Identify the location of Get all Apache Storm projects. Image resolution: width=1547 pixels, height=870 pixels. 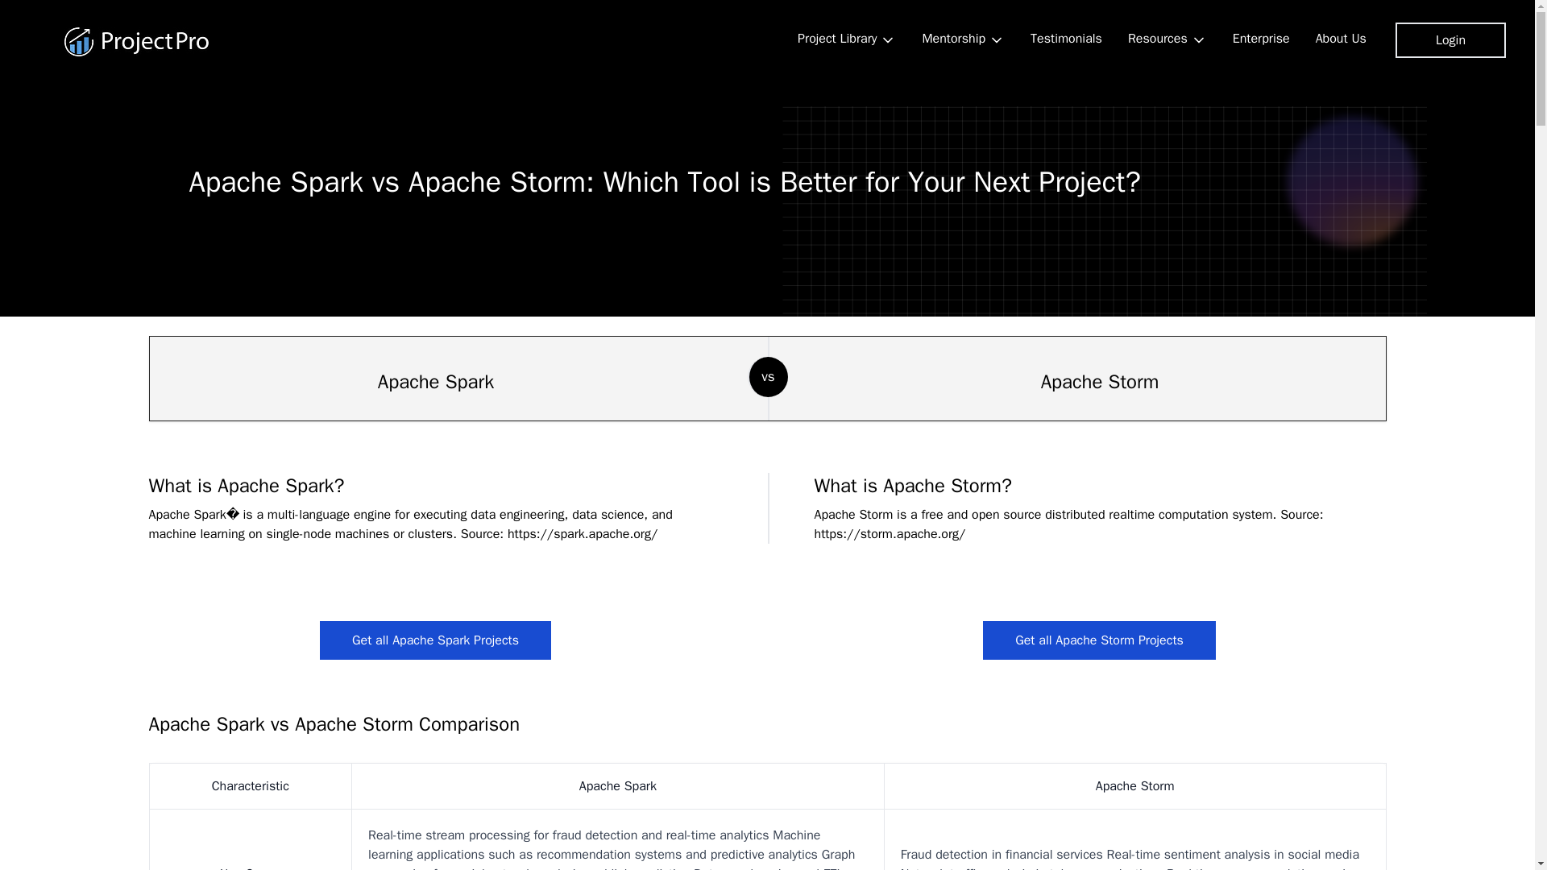
(1099, 640).